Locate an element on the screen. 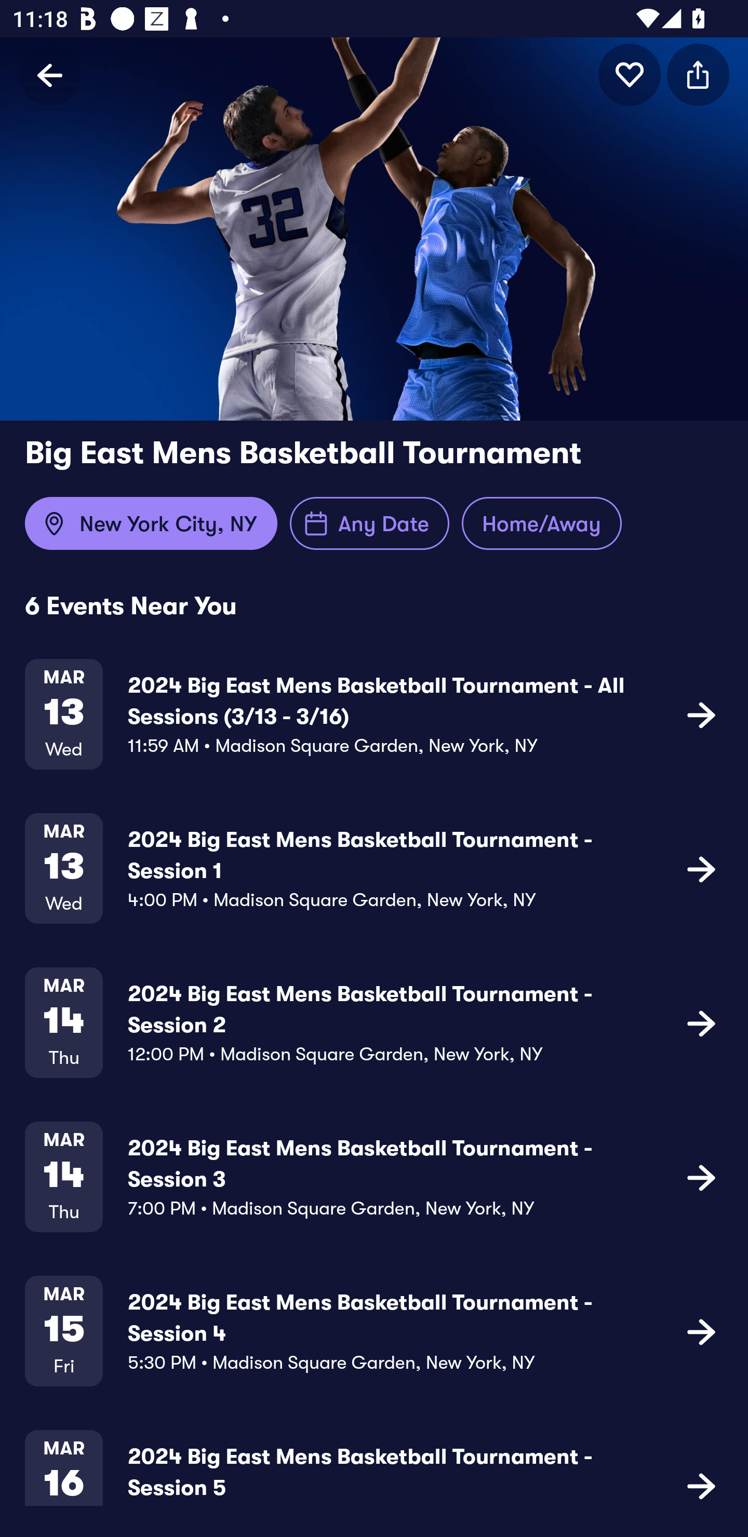 The image size is (748, 1537). Any Date is located at coordinates (370, 523).